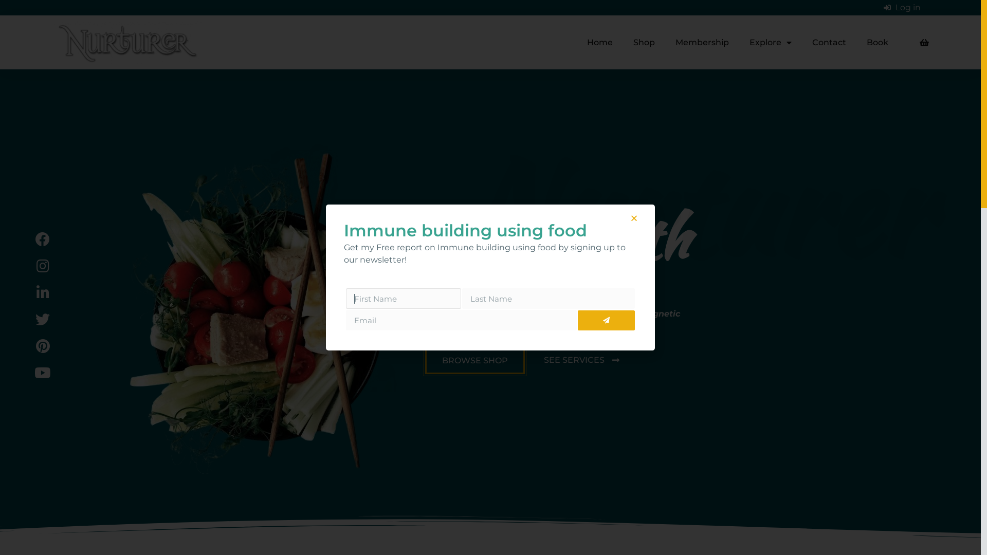  I want to click on BROWSE SHOP, so click(475, 361).